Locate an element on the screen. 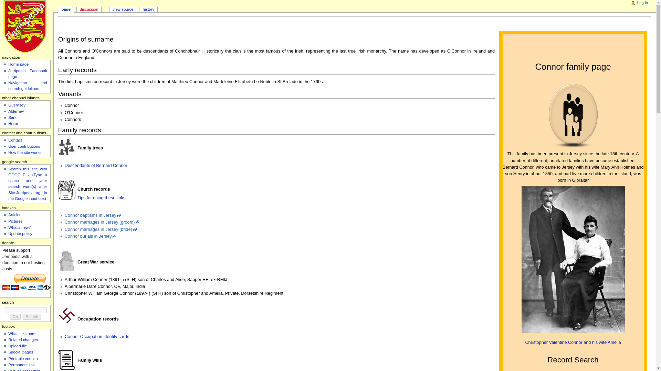 The height and width of the screenshot is (371, 661). Descendants of Bernard Connor is located at coordinates (96, 166).